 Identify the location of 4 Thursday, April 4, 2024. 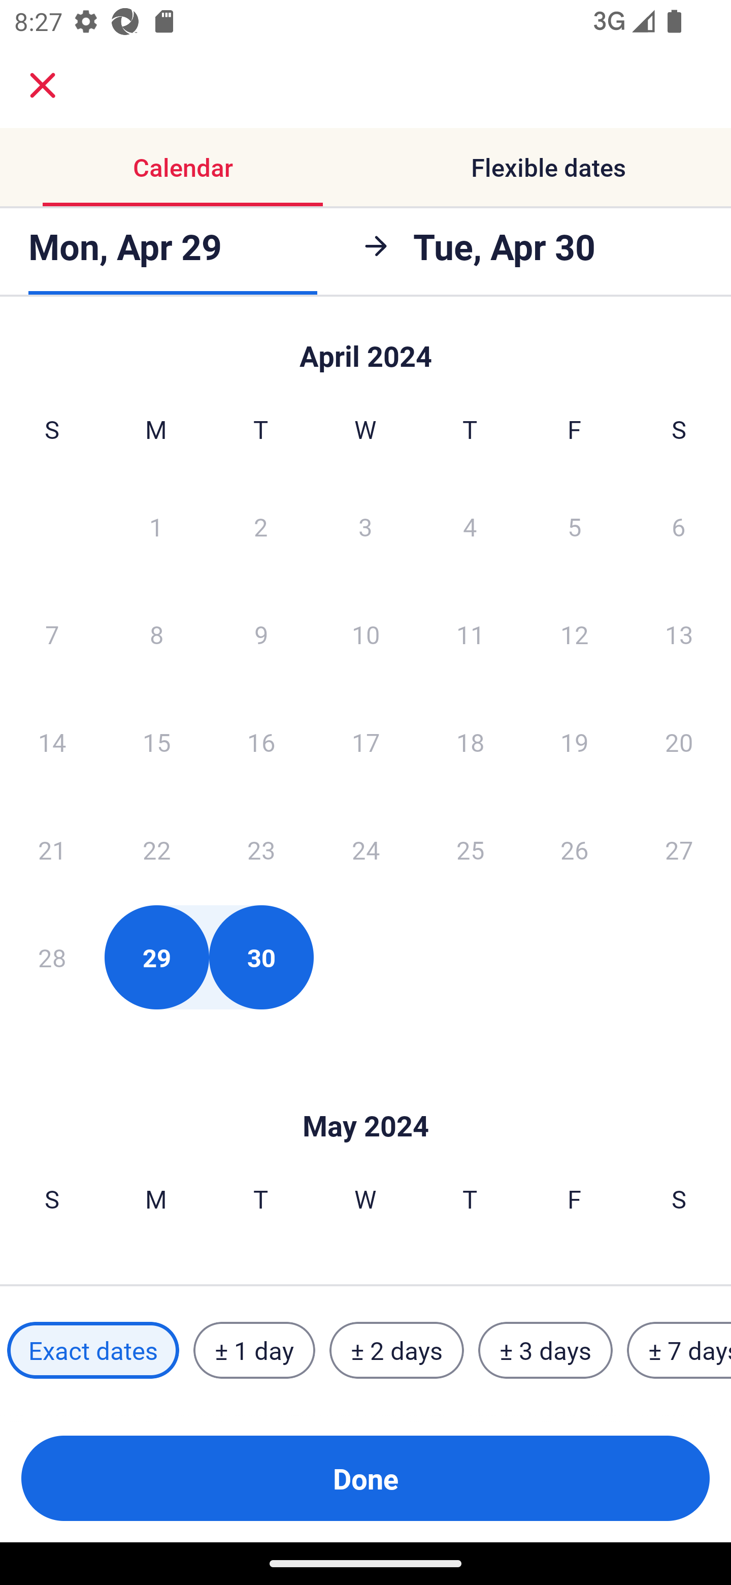
(470, 526).